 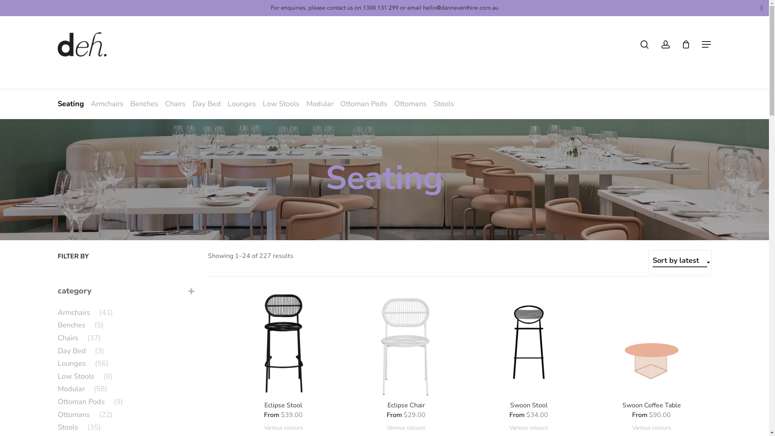 What do you see at coordinates (380, 8) in the screenshot?
I see `1300 131 299` at bounding box center [380, 8].